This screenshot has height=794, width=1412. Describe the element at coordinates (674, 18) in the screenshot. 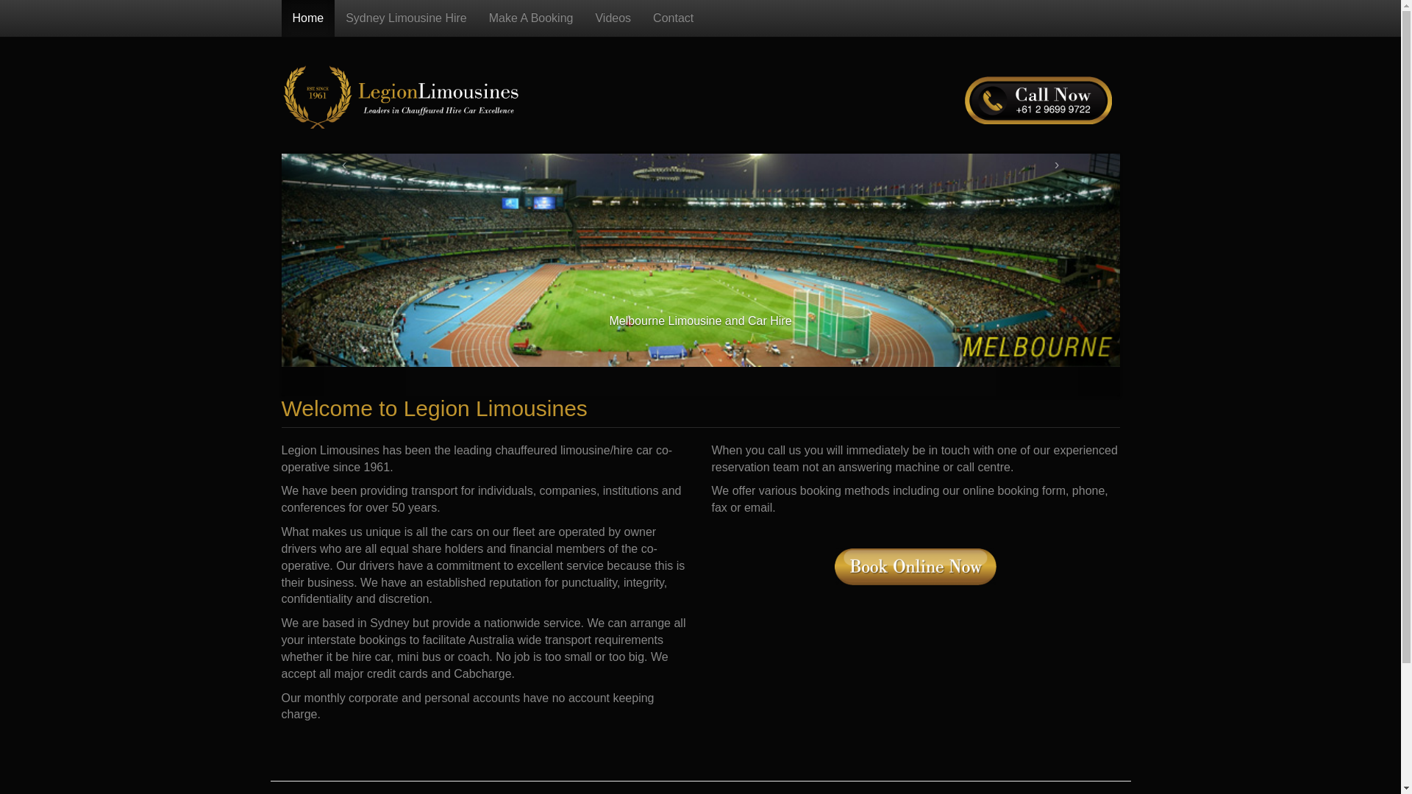

I see `Contact` at that location.